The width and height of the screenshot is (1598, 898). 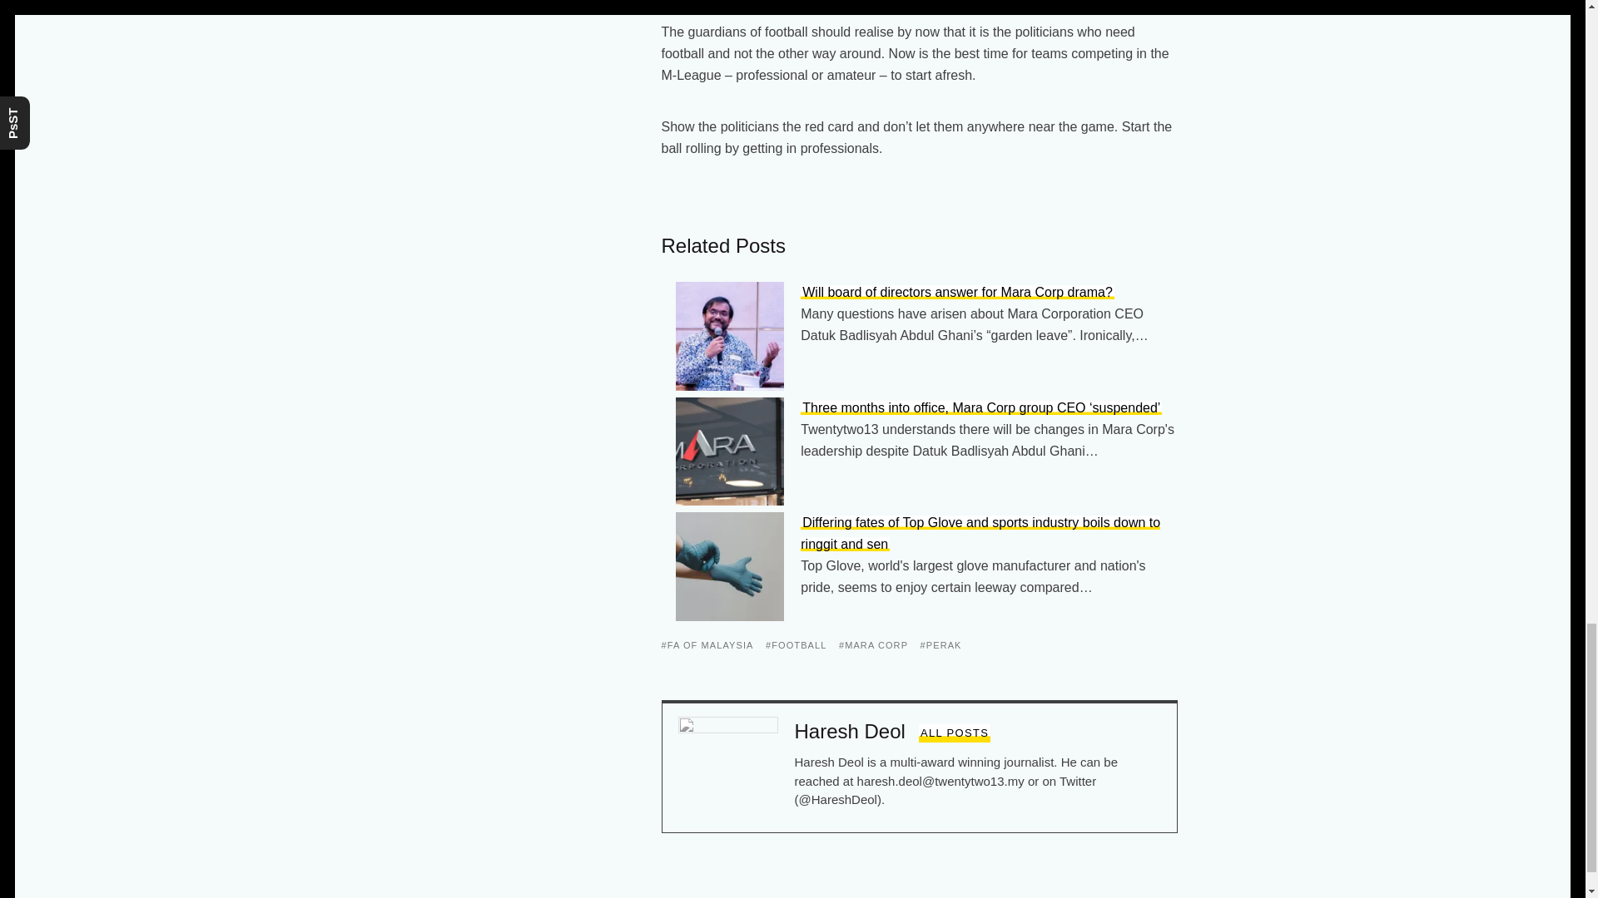 I want to click on ALL POSTS, so click(x=955, y=733).